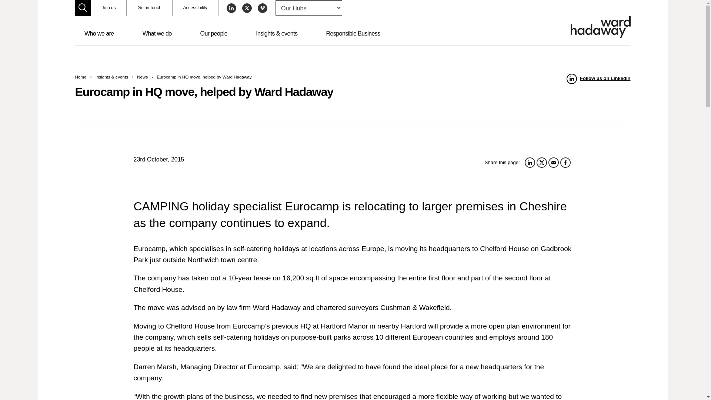 Image resolution: width=711 pixels, height=400 pixels. I want to click on Share this article on twitter, so click(541, 162).